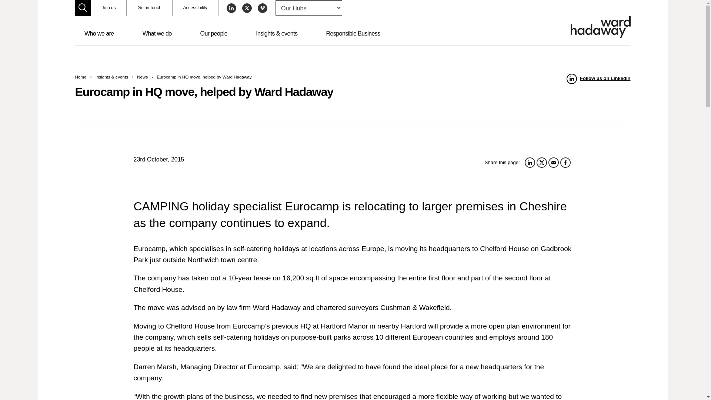 Image resolution: width=711 pixels, height=400 pixels. I want to click on Share this article on twitter, so click(541, 162).